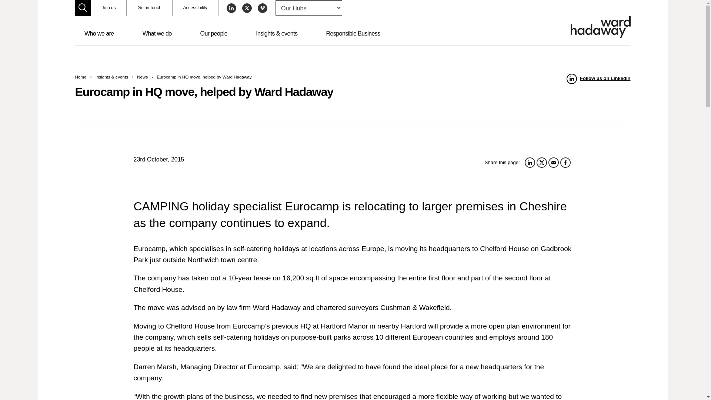 Image resolution: width=711 pixels, height=400 pixels. I want to click on Share this article on twitter, so click(541, 162).